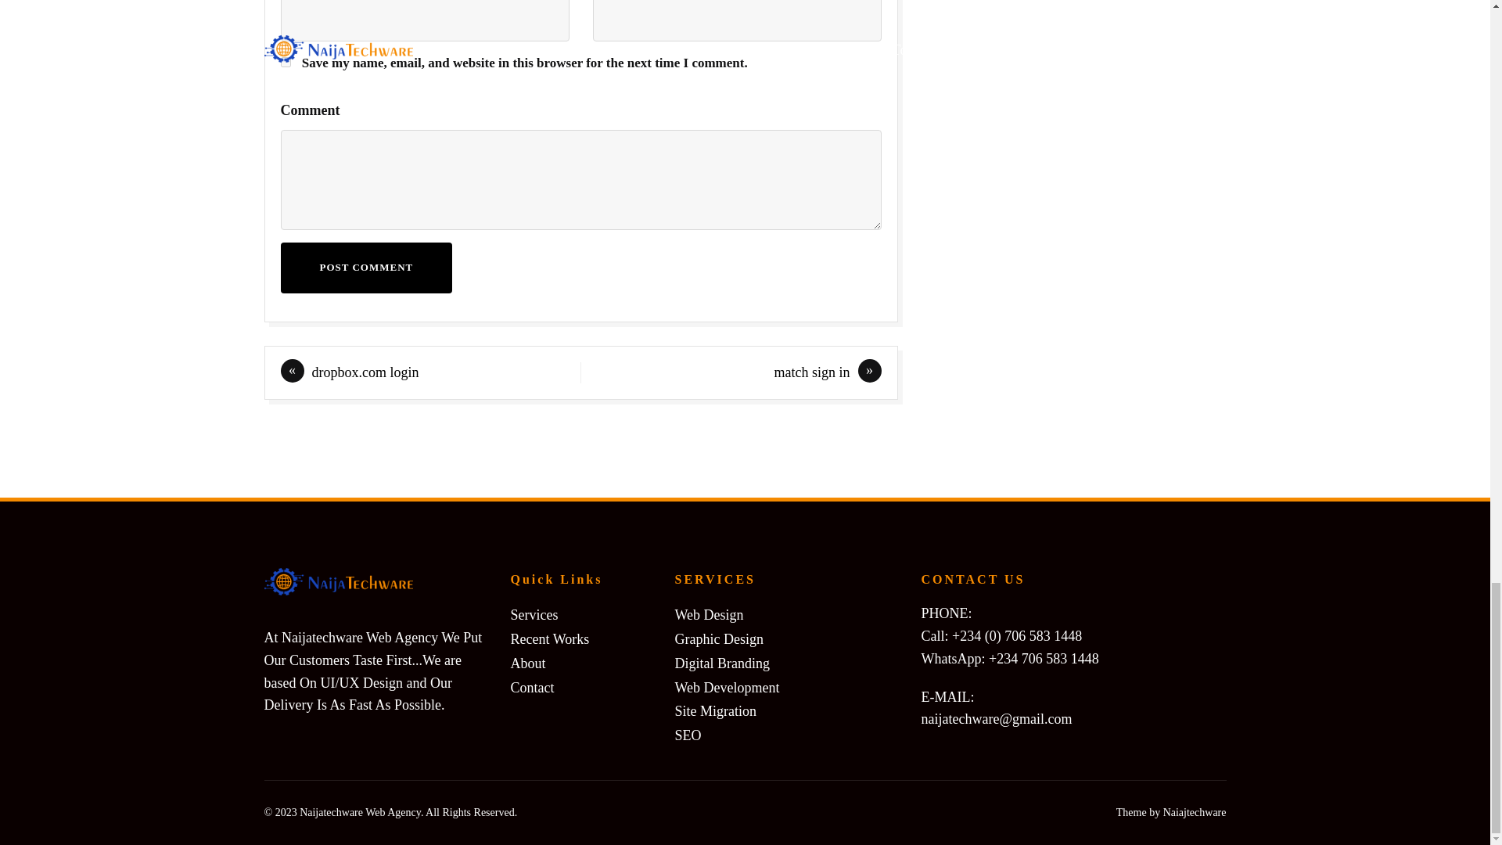  What do you see at coordinates (715, 712) in the screenshot?
I see `Site Migration` at bounding box center [715, 712].